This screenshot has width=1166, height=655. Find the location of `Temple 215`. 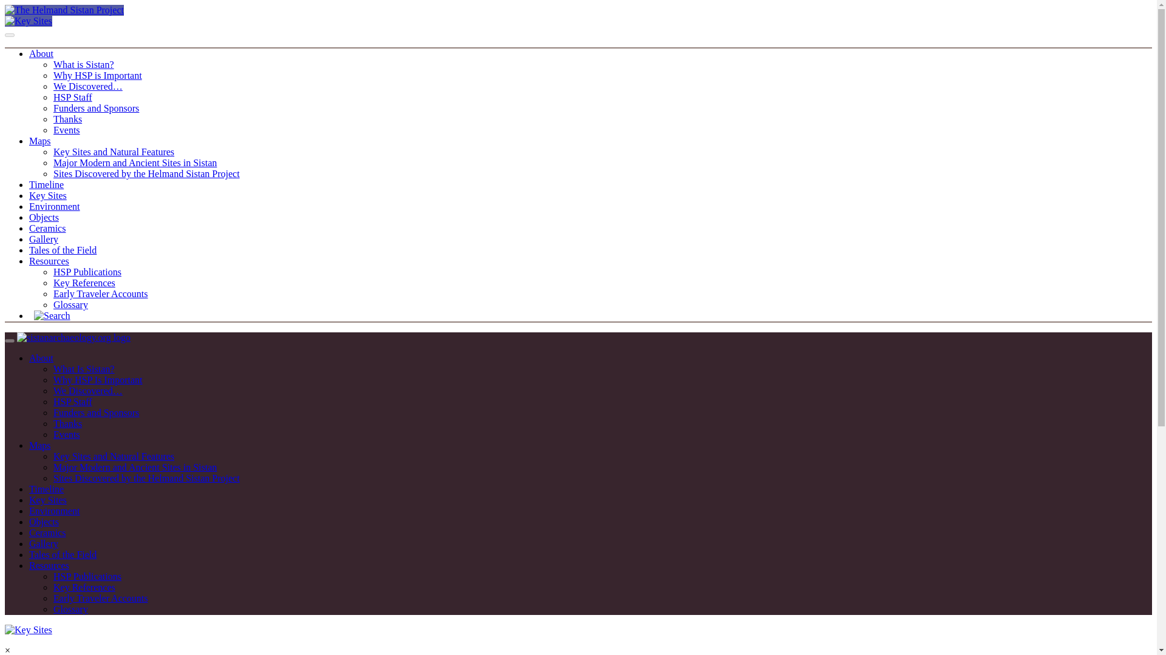

Temple 215 is located at coordinates (28, 21).